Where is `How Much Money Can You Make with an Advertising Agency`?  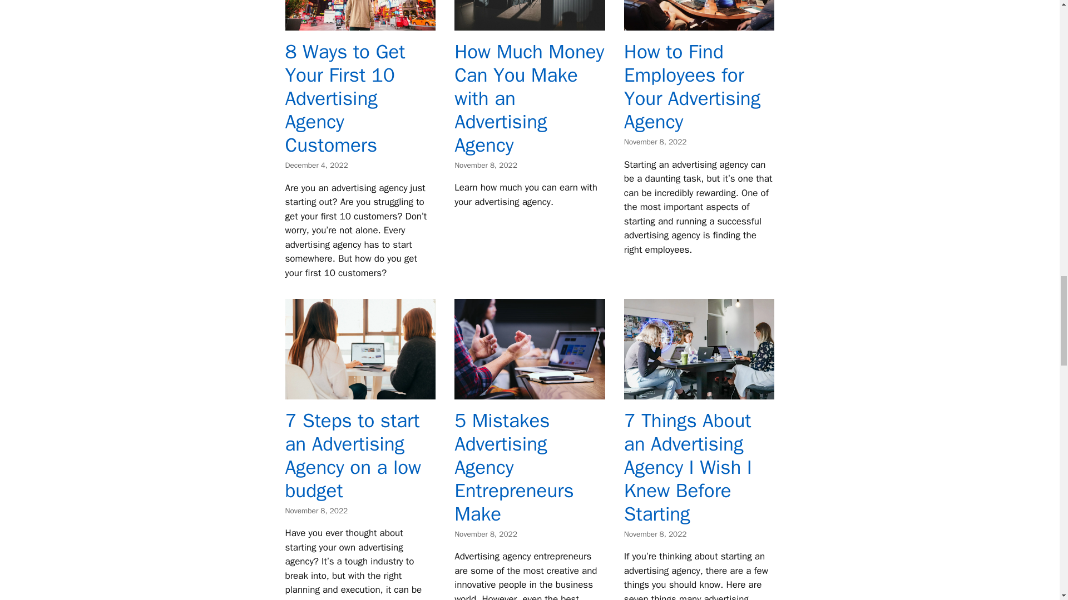
How Much Money Can You Make with an Advertising Agency is located at coordinates (530, 98).